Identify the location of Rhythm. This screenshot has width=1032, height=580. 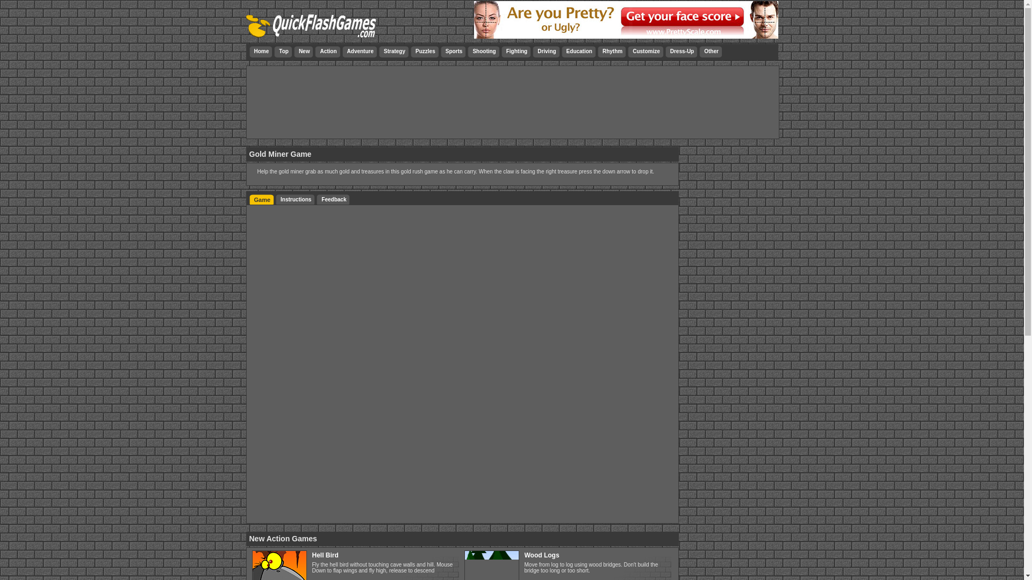
(612, 52).